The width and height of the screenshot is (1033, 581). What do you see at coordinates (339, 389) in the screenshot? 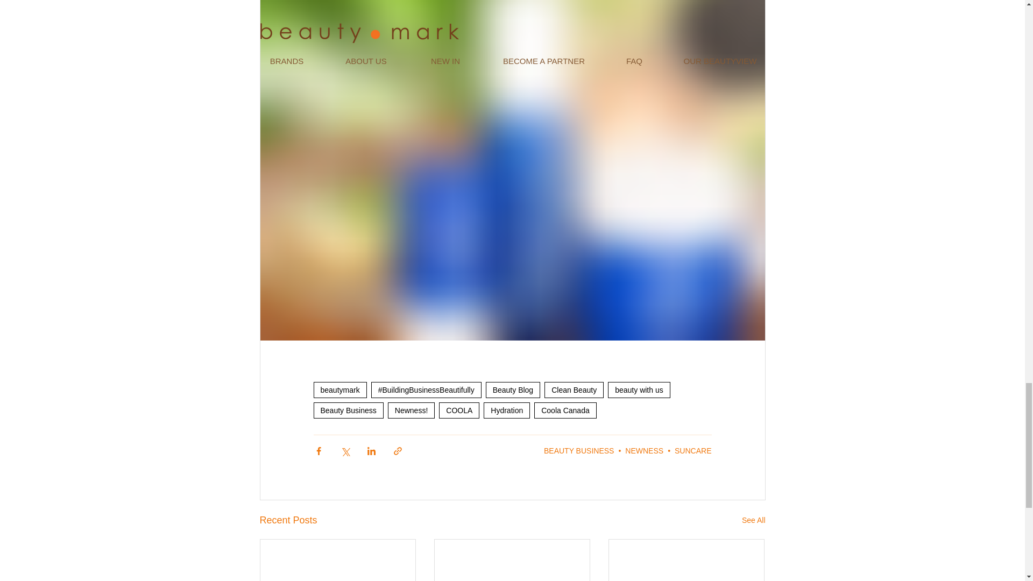
I see `beautymark` at bounding box center [339, 389].